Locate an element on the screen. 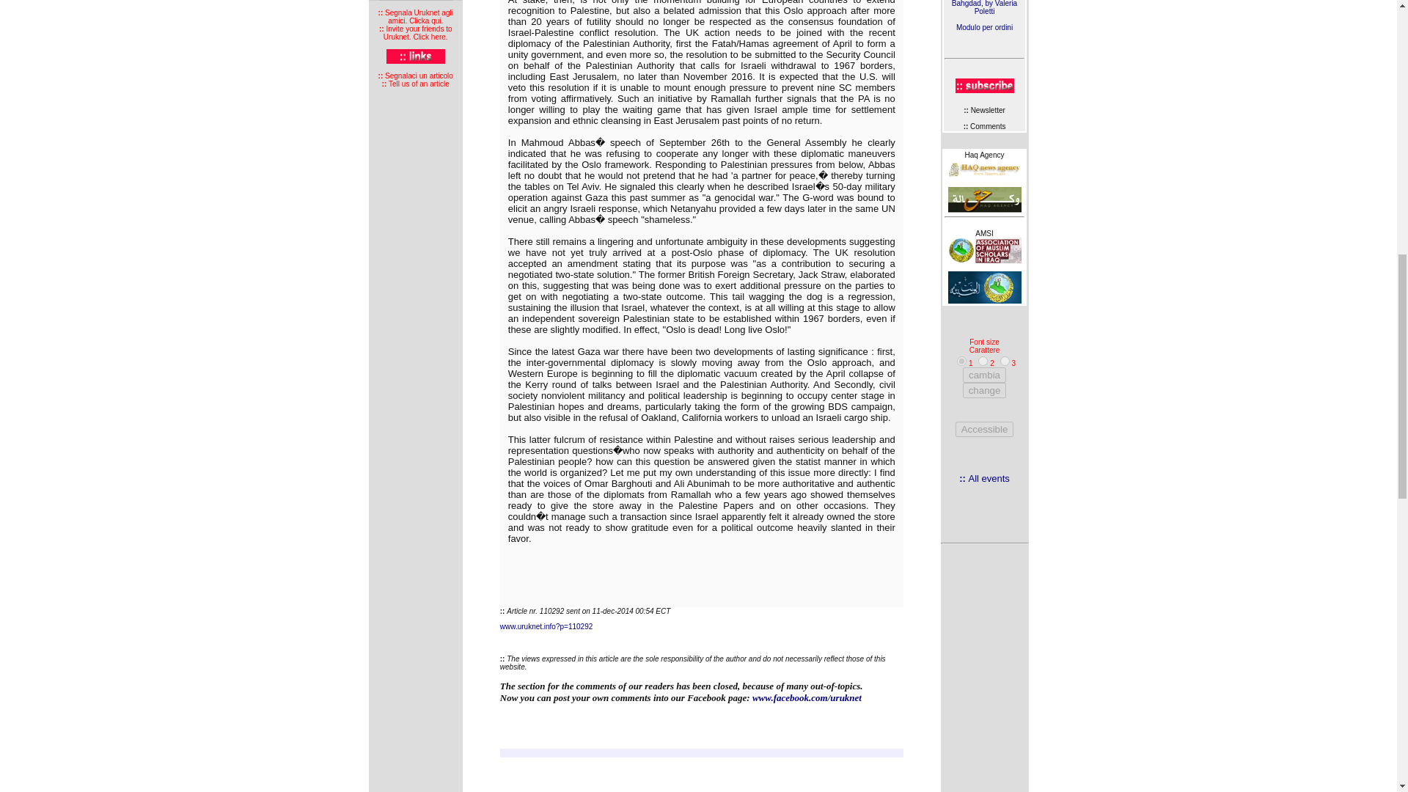 This screenshot has height=792, width=1408. 3 is located at coordinates (961, 361).